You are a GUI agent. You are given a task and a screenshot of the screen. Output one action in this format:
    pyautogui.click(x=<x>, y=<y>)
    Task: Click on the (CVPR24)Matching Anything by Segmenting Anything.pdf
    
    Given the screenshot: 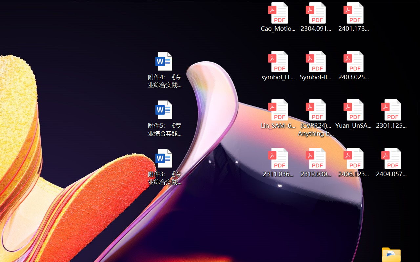 What is the action you would take?
    pyautogui.click(x=316, y=118)
    